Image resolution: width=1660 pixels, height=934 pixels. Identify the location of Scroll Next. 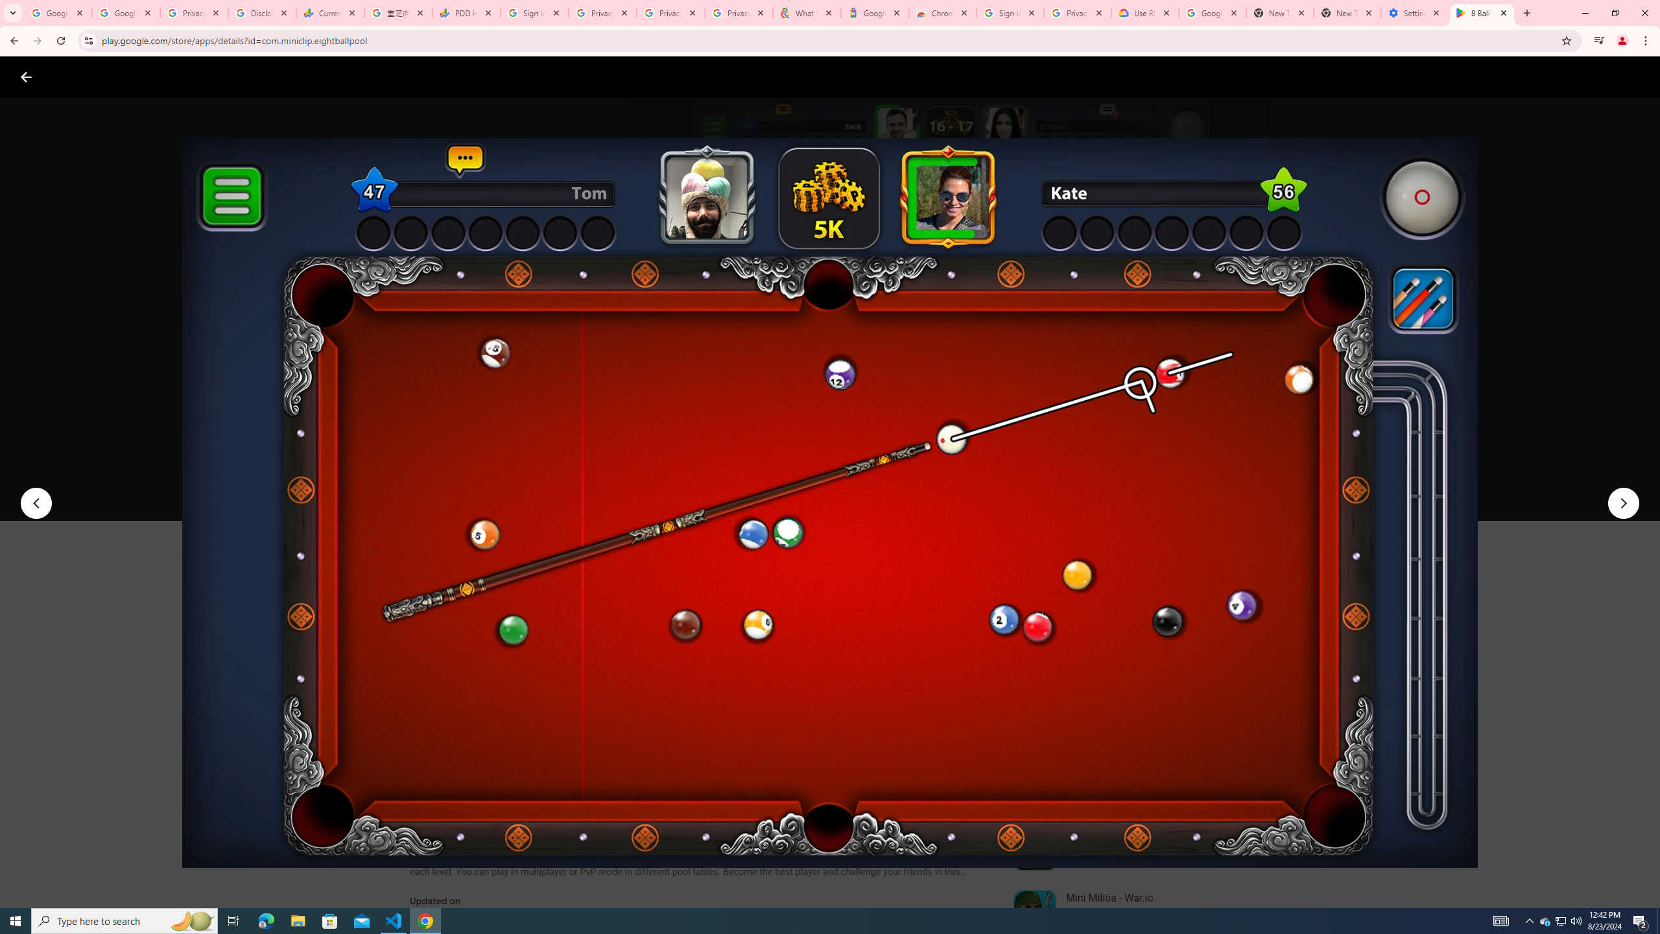
(967, 643).